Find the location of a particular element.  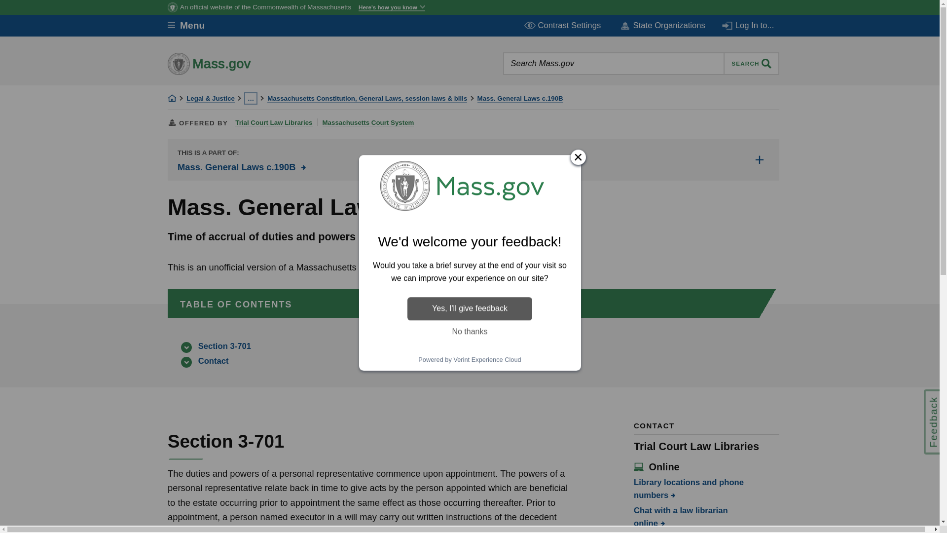

Mass.gov home page is located at coordinates (240, 63).